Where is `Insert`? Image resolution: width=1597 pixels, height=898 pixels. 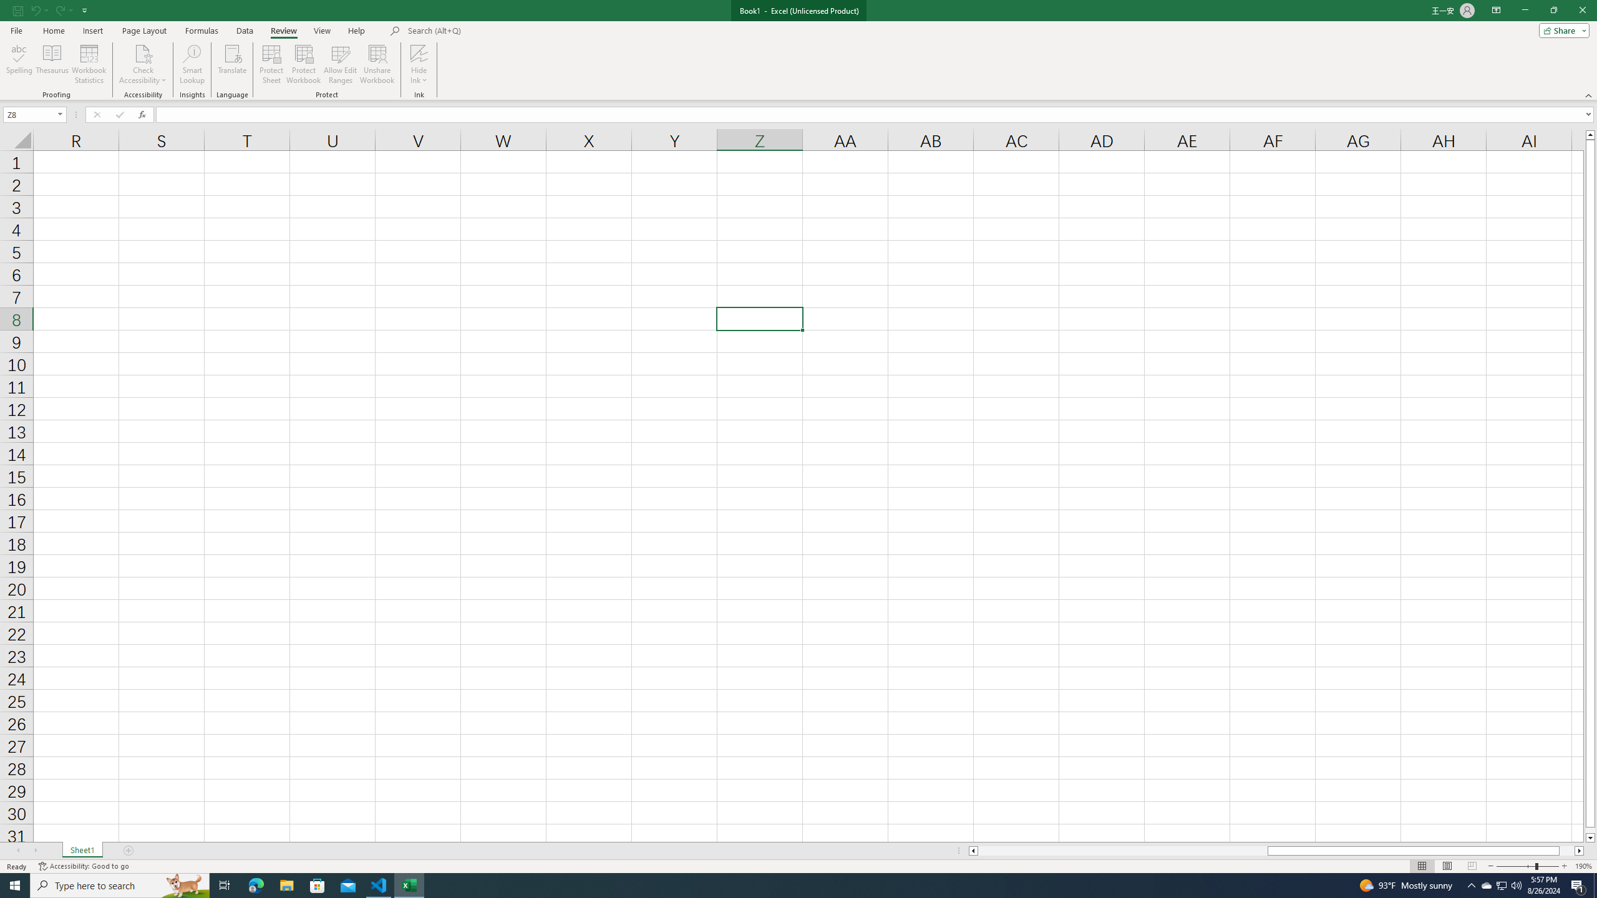 Insert is located at coordinates (92, 31).